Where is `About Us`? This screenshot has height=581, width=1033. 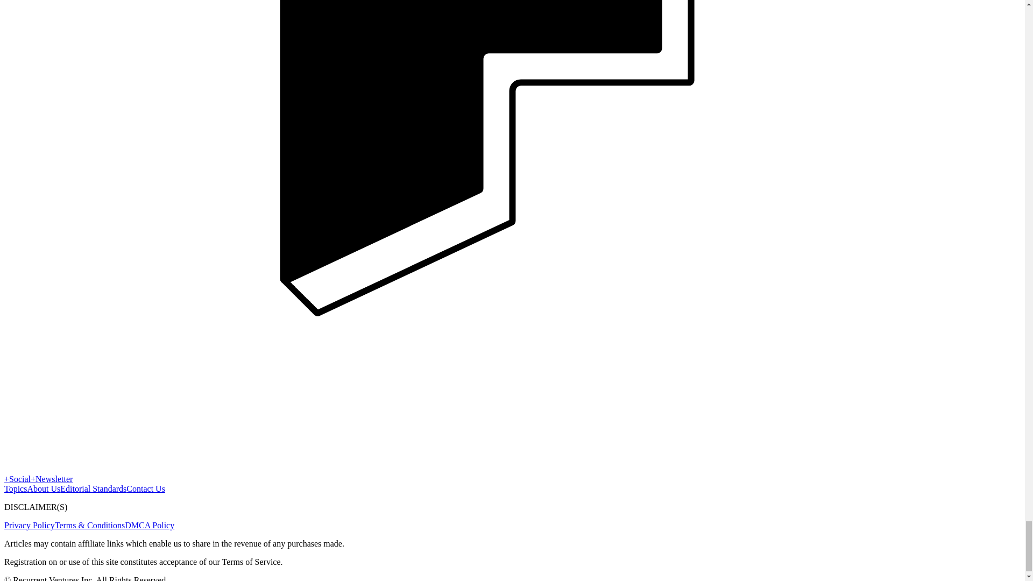 About Us is located at coordinates (43, 488).